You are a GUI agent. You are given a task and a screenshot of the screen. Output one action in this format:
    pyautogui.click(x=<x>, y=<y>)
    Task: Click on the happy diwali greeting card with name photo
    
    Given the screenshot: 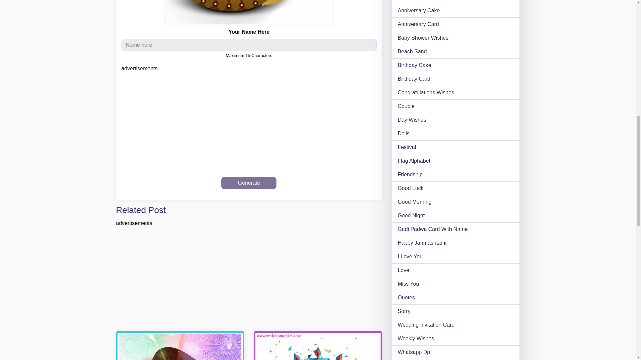 What is the action you would take?
    pyautogui.click(x=318, y=345)
    